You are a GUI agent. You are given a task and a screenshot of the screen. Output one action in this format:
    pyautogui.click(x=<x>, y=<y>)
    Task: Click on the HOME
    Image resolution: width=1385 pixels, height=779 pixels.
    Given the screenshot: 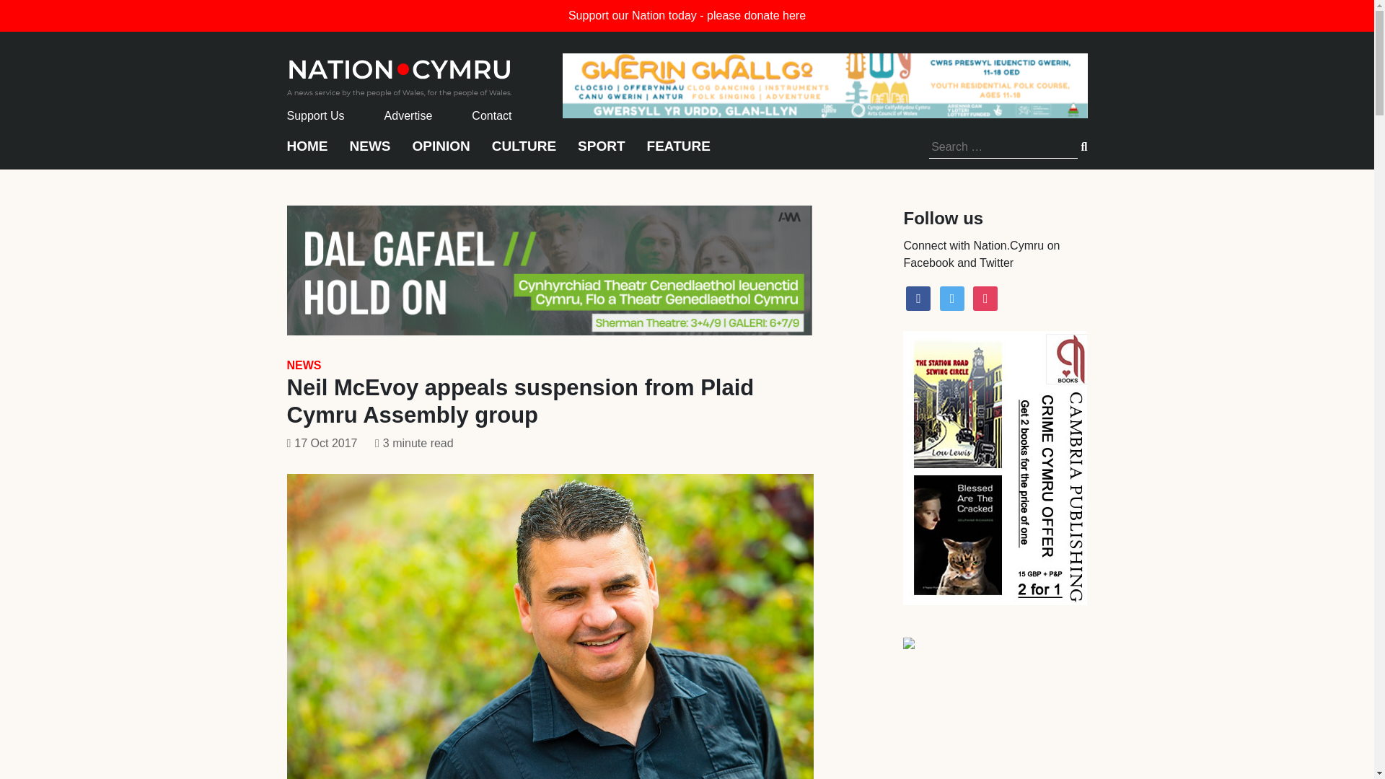 What is the action you would take?
    pyautogui.click(x=307, y=153)
    